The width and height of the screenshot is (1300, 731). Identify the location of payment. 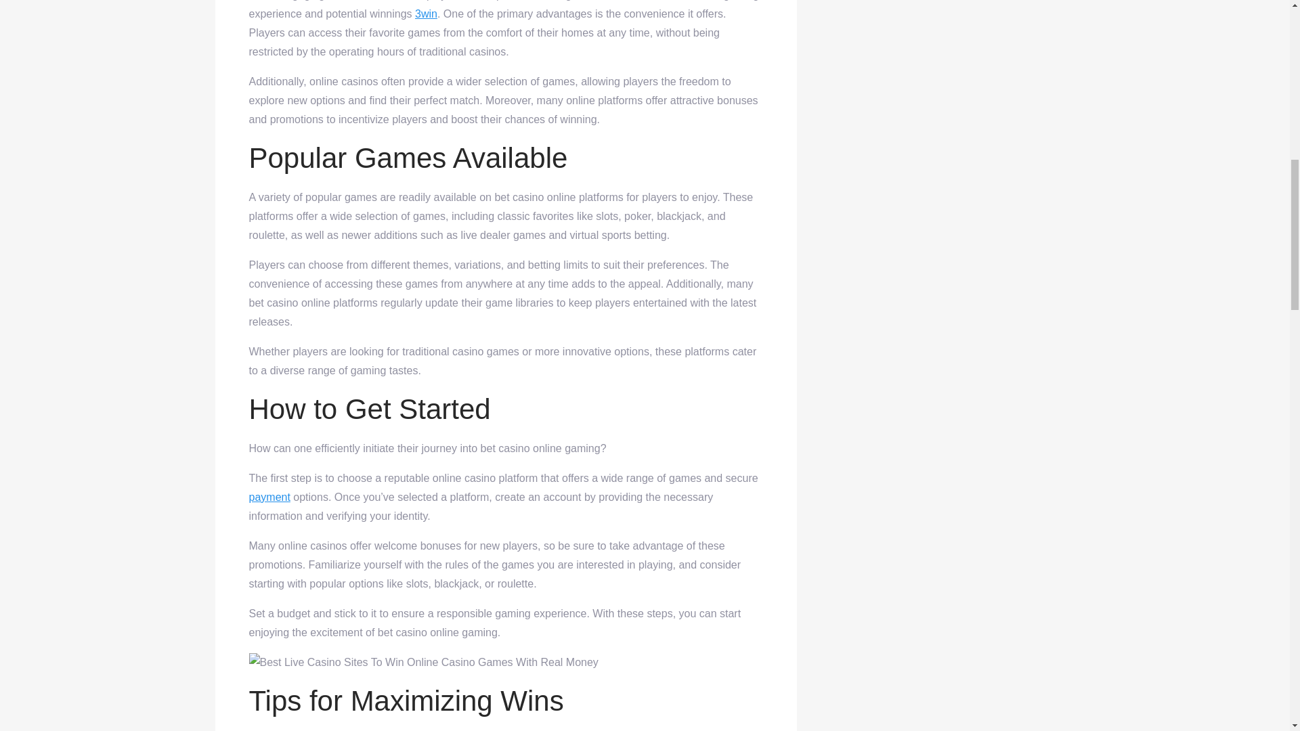
(269, 497).